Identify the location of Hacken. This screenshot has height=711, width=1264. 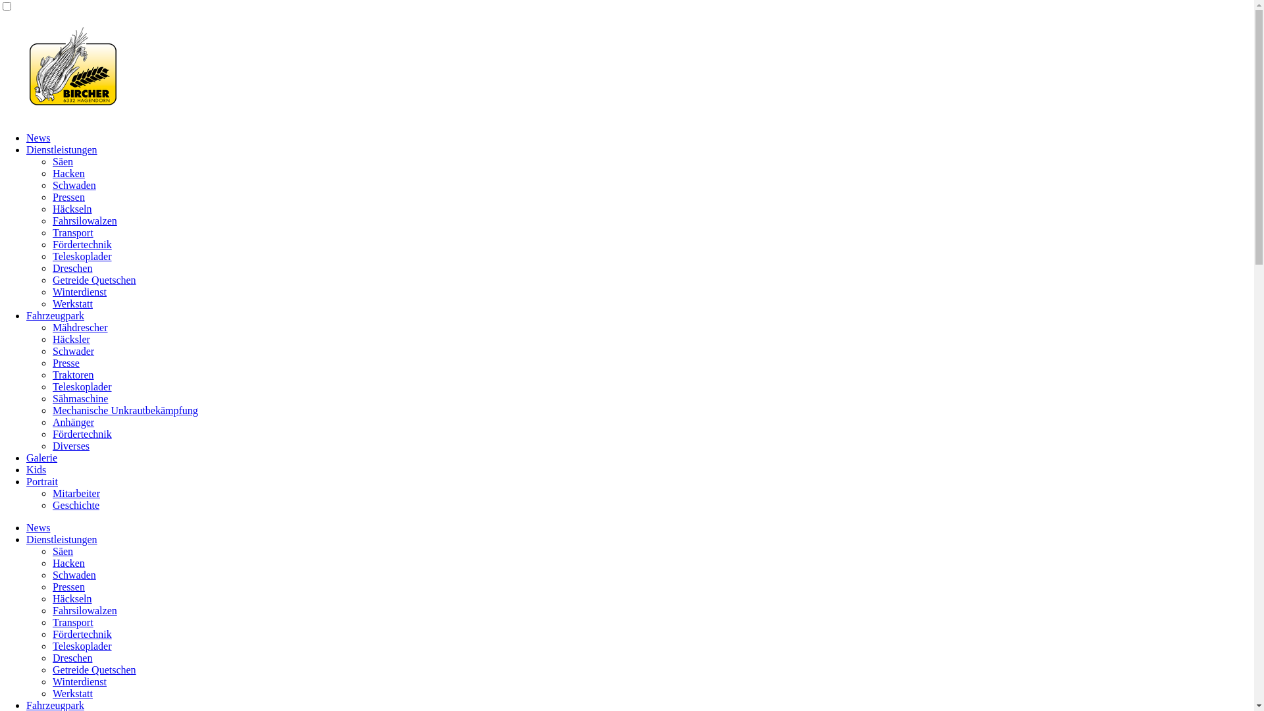
(68, 174).